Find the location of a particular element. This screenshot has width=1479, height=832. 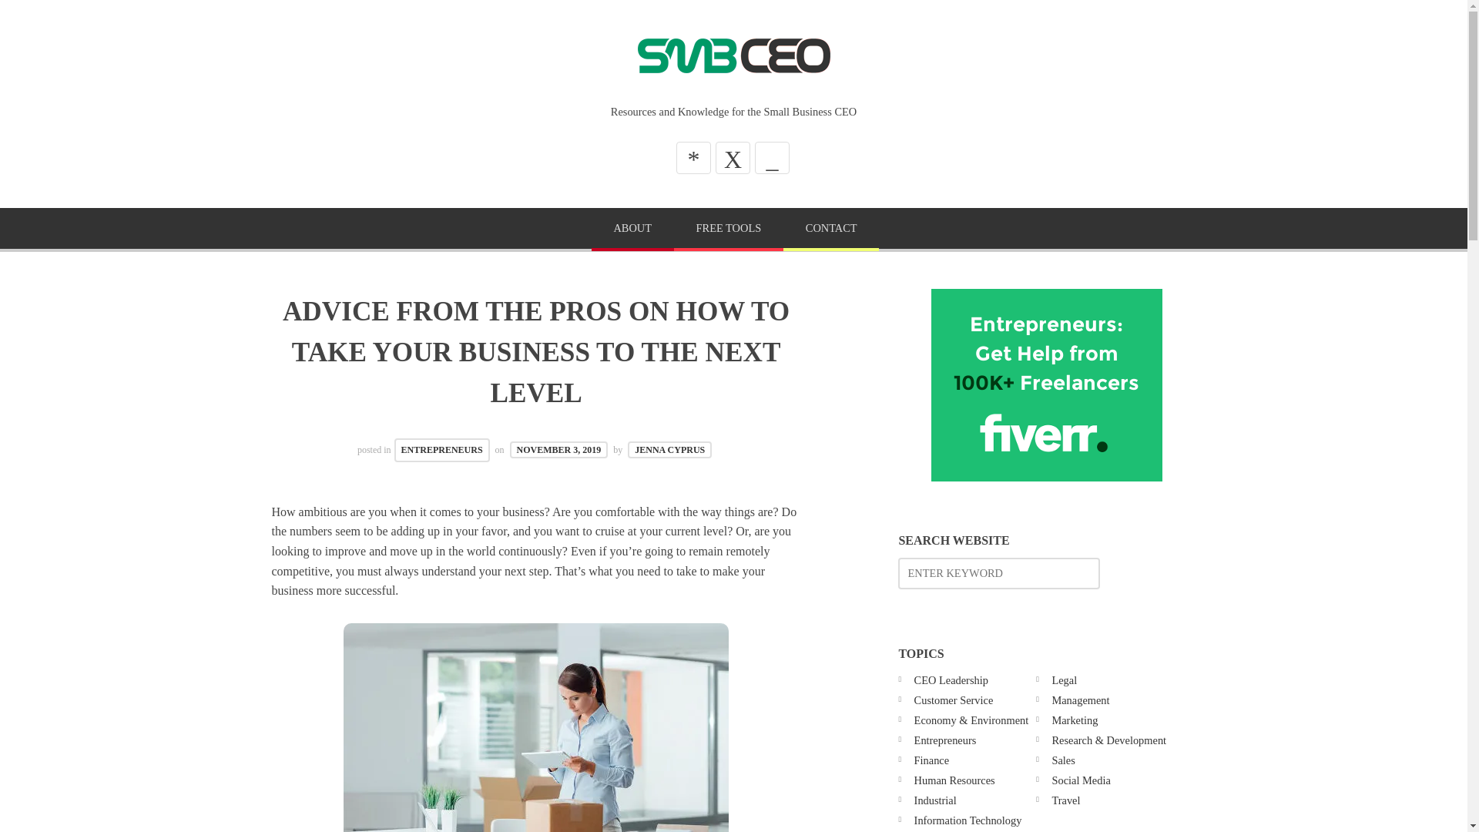

ABOUT is located at coordinates (633, 230).